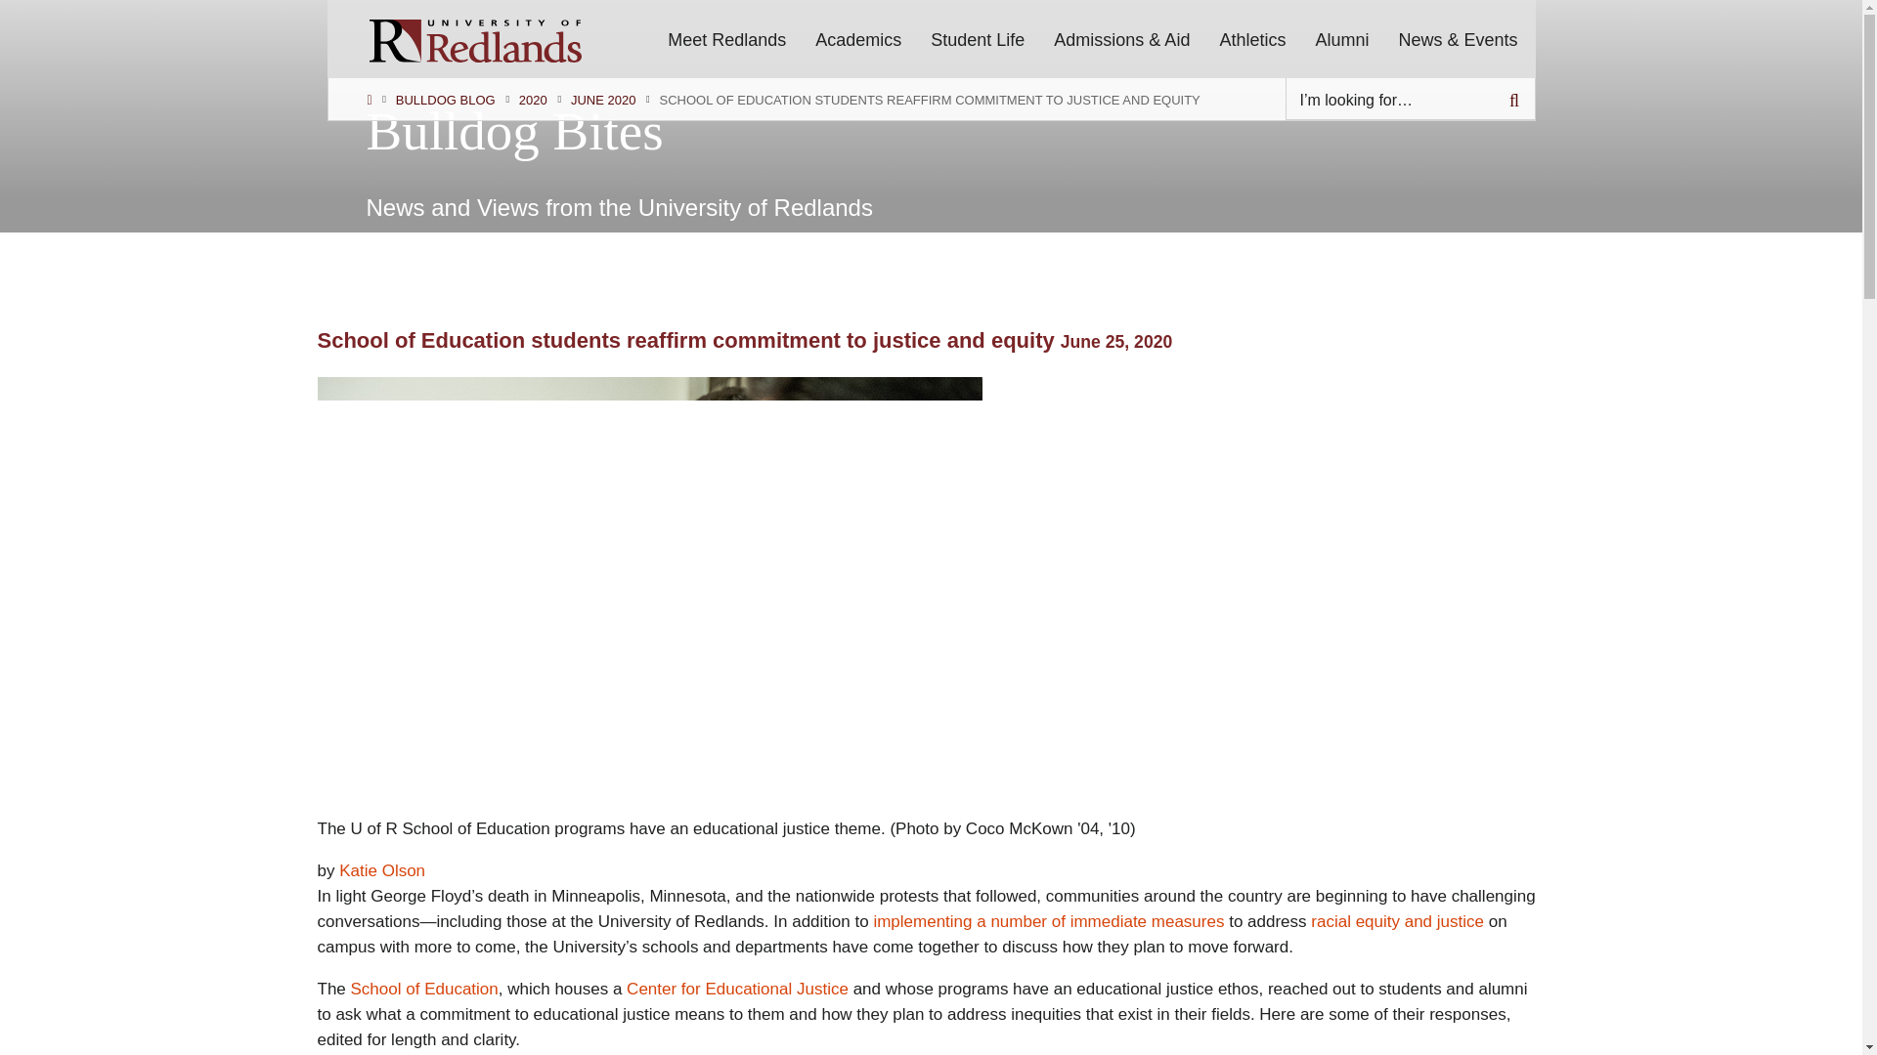 The width and height of the screenshot is (1877, 1055). What do you see at coordinates (514, 131) in the screenshot?
I see `Bulldog Bites` at bounding box center [514, 131].